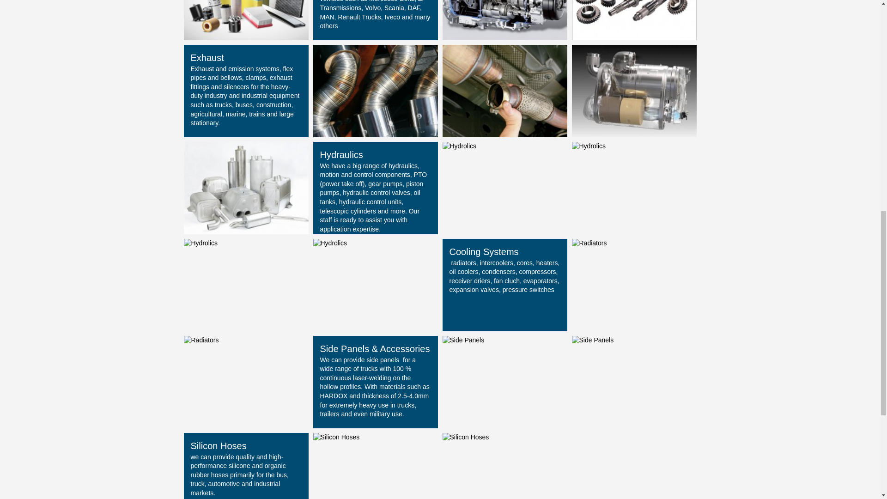  What do you see at coordinates (463, 340) in the screenshot?
I see `Side Panels` at bounding box center [463, 340].